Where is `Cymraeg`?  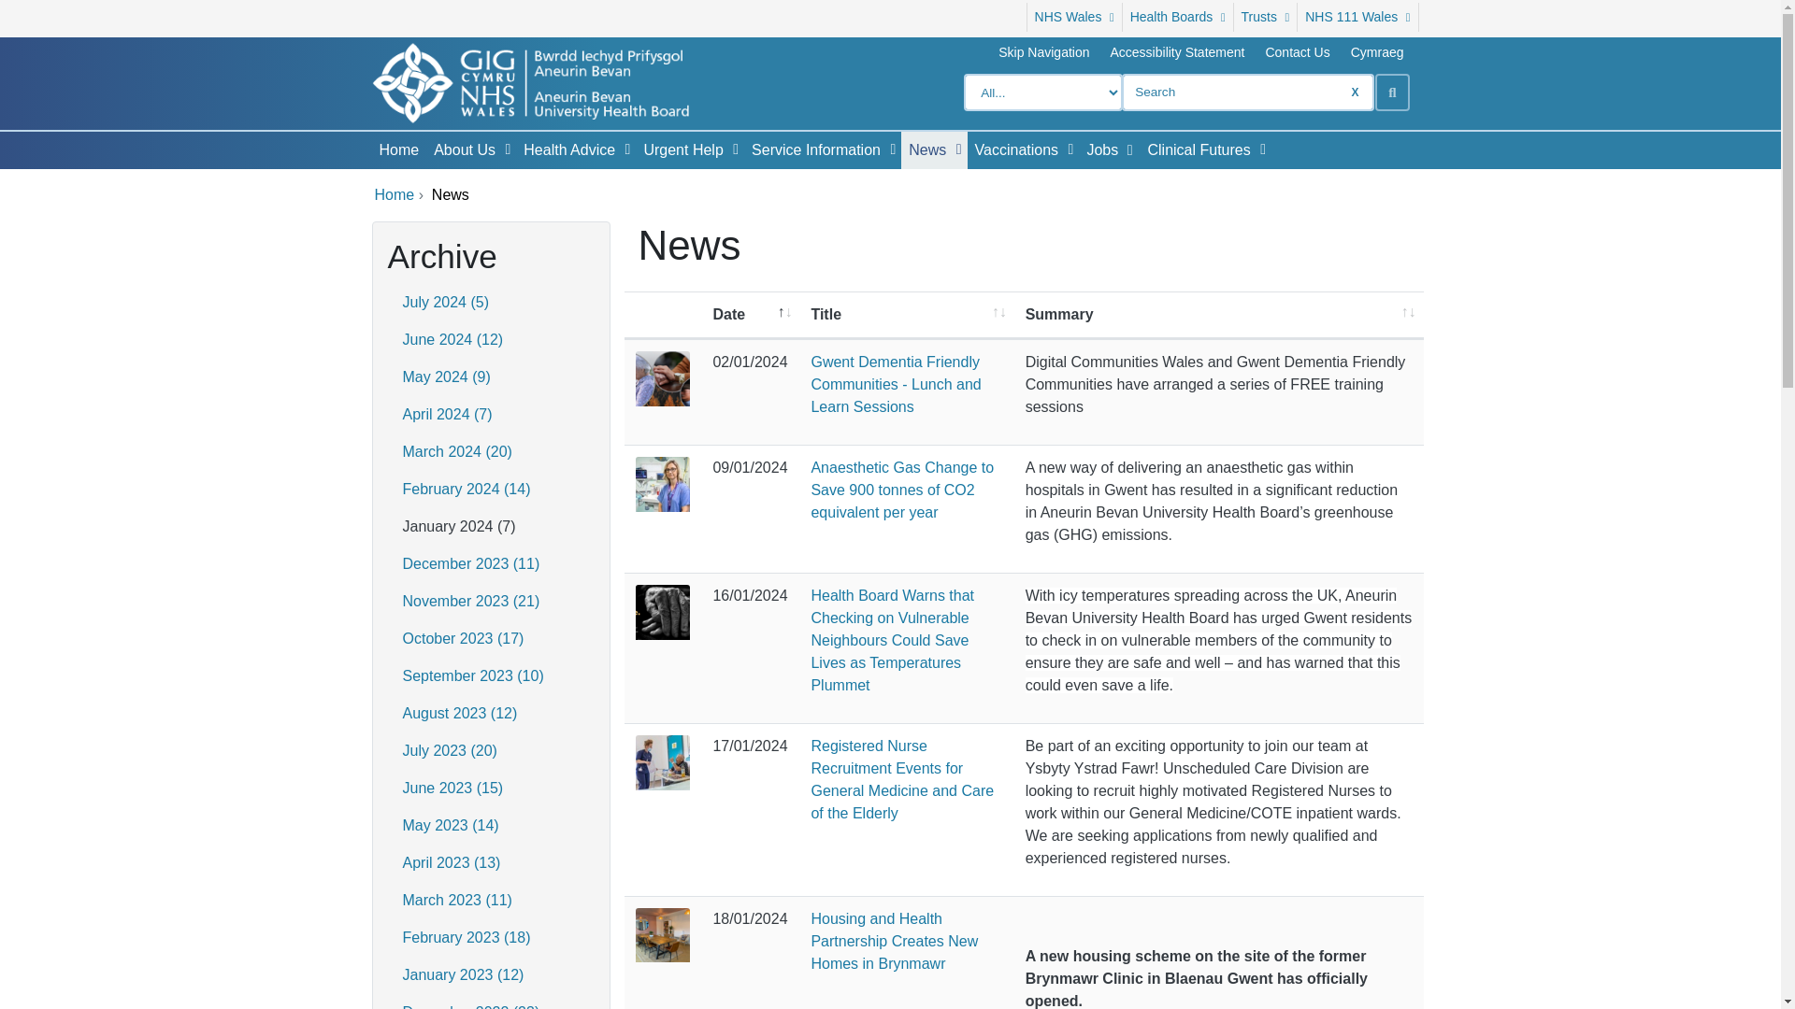 Cymraeg is located at coordinates (1377, 52).